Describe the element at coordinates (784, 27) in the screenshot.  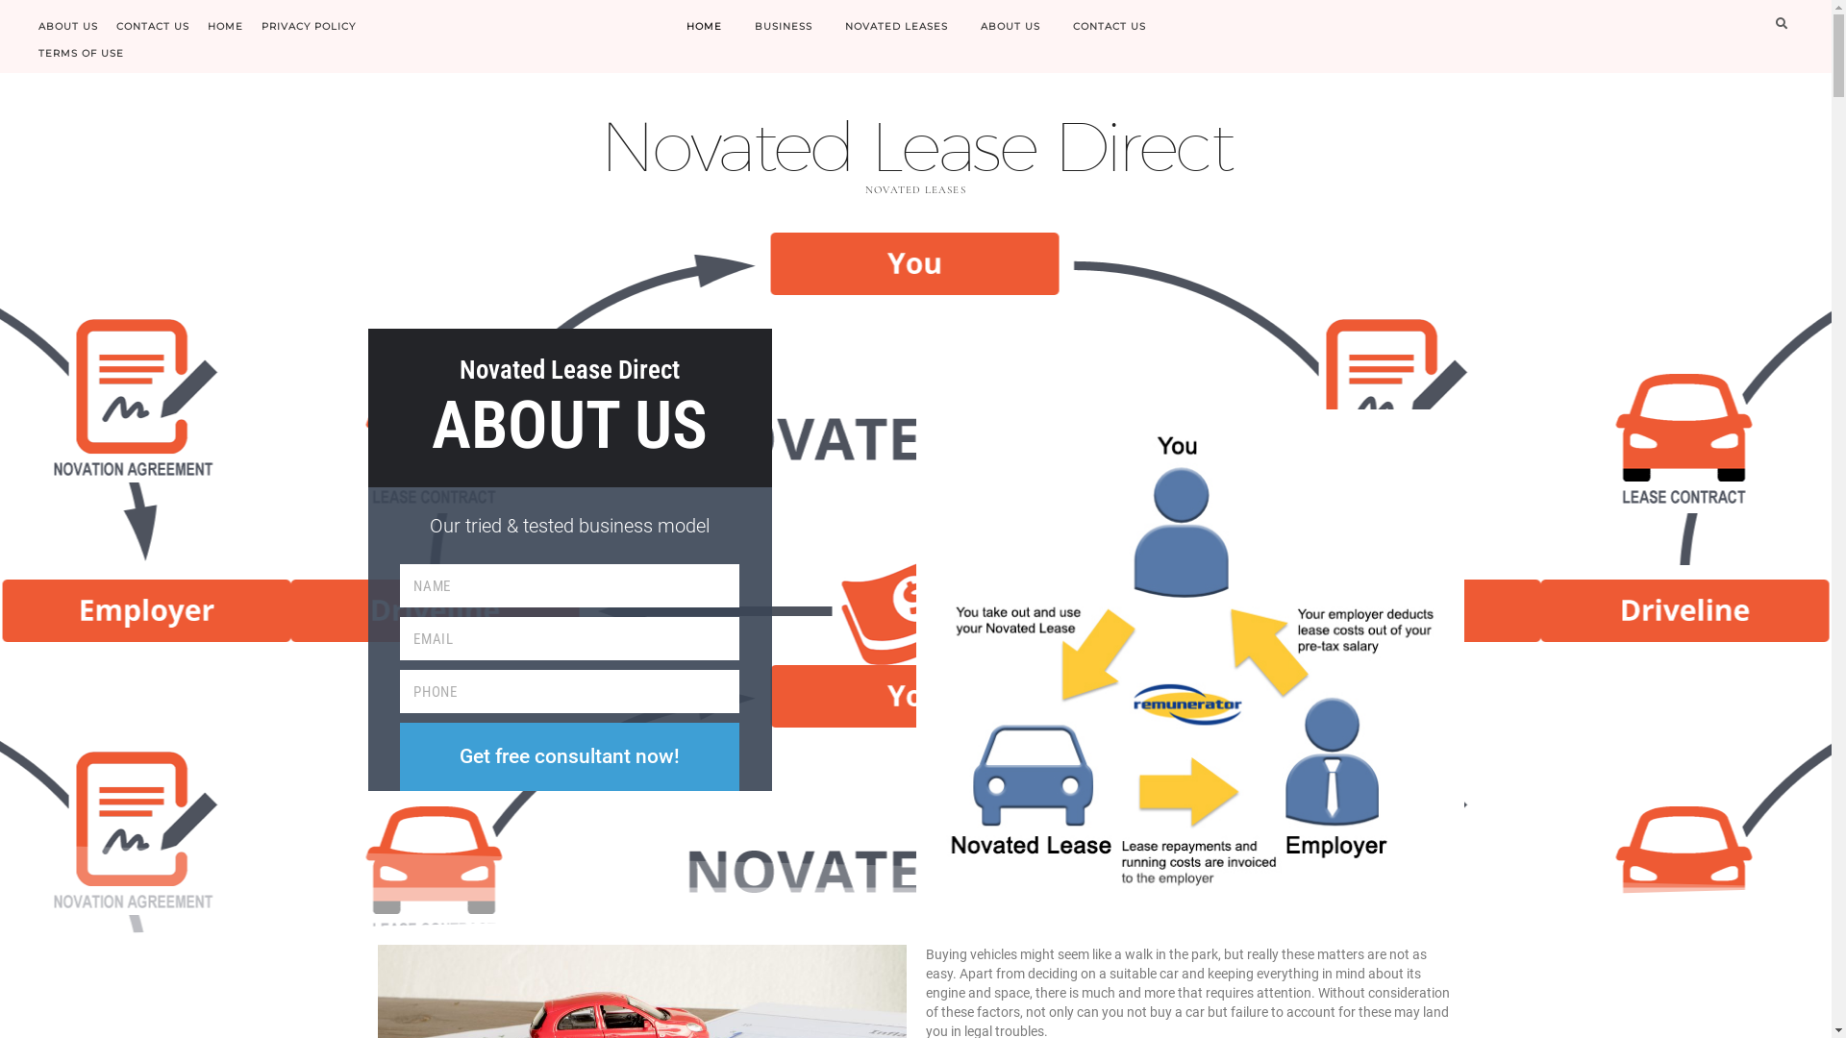
I see `BUSINESS` at that location.